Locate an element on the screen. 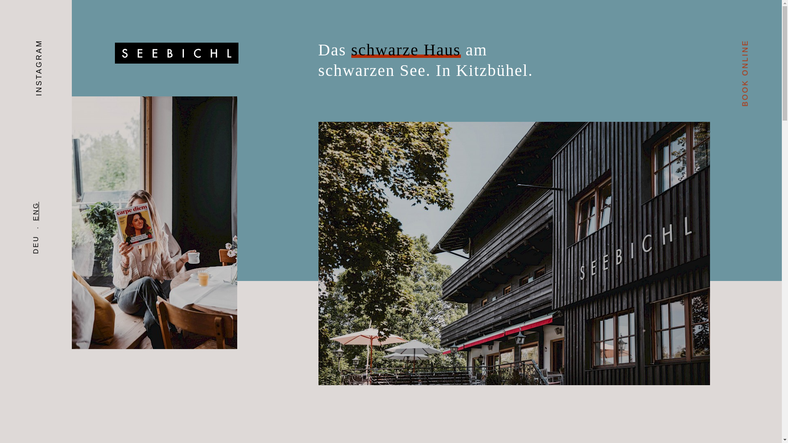 This screenshot has height=443, width=788. schwarze Haus is located at coordinates (406, 50).